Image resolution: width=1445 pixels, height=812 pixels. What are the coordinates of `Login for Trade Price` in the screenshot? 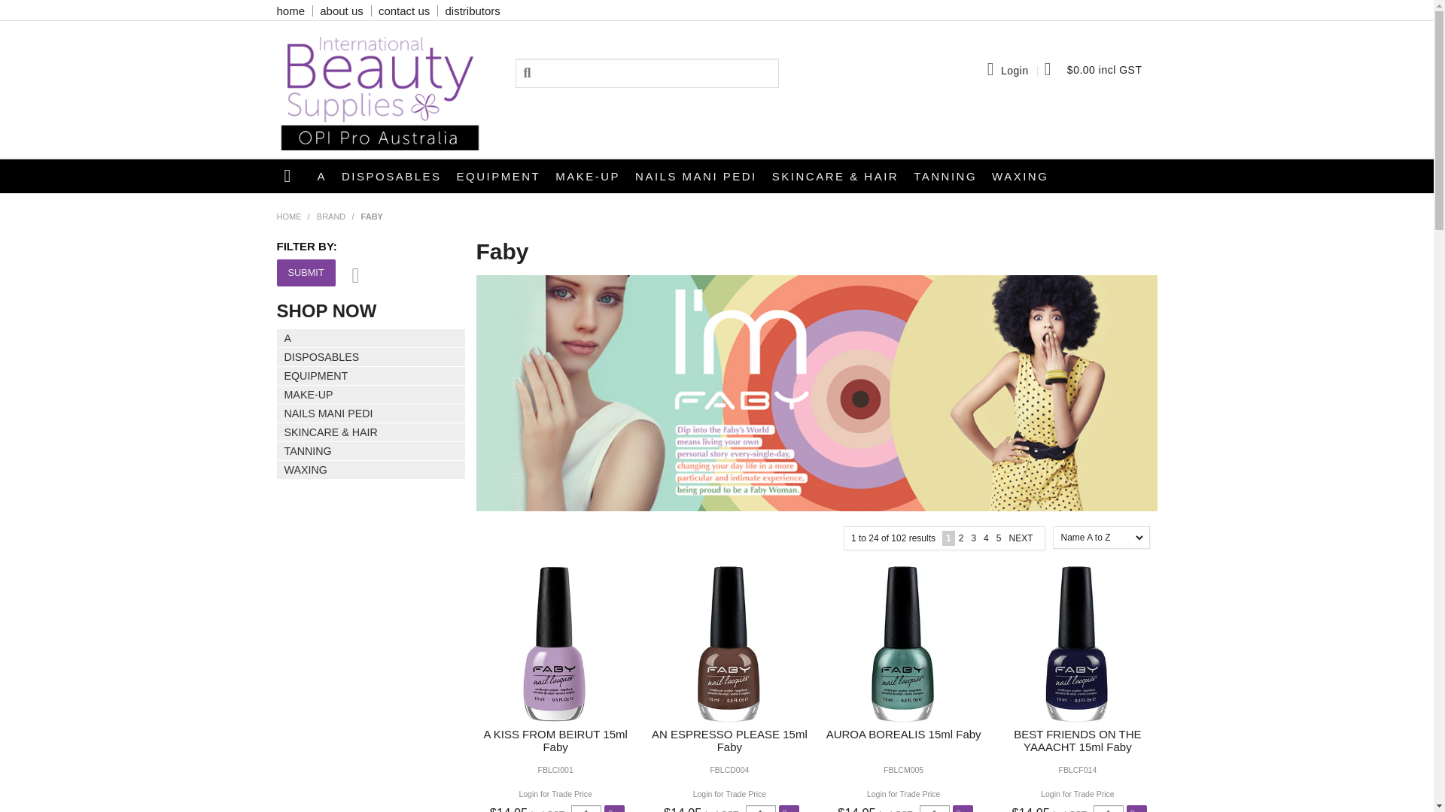 It's located at (1078, 794).